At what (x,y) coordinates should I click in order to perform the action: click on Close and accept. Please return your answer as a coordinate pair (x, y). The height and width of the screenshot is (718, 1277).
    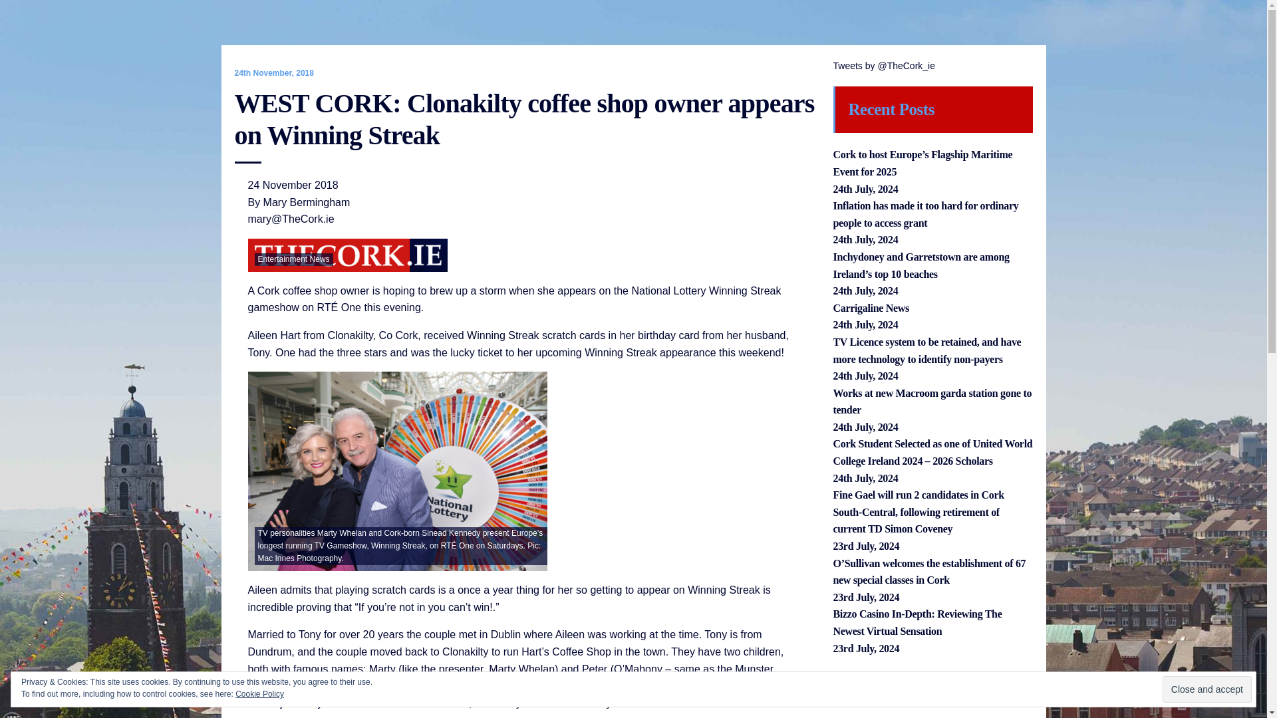
    Looking at the image, I should click on (1206, 689).